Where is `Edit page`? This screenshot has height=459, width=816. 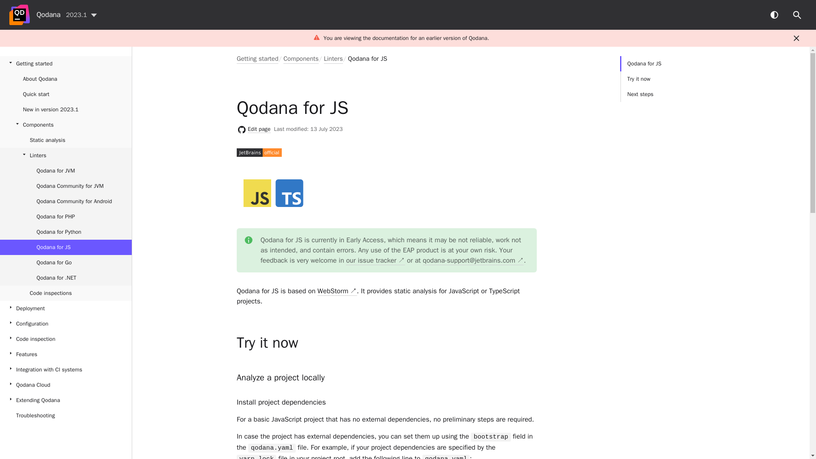
Edit page is located at coordinates (259, 129).